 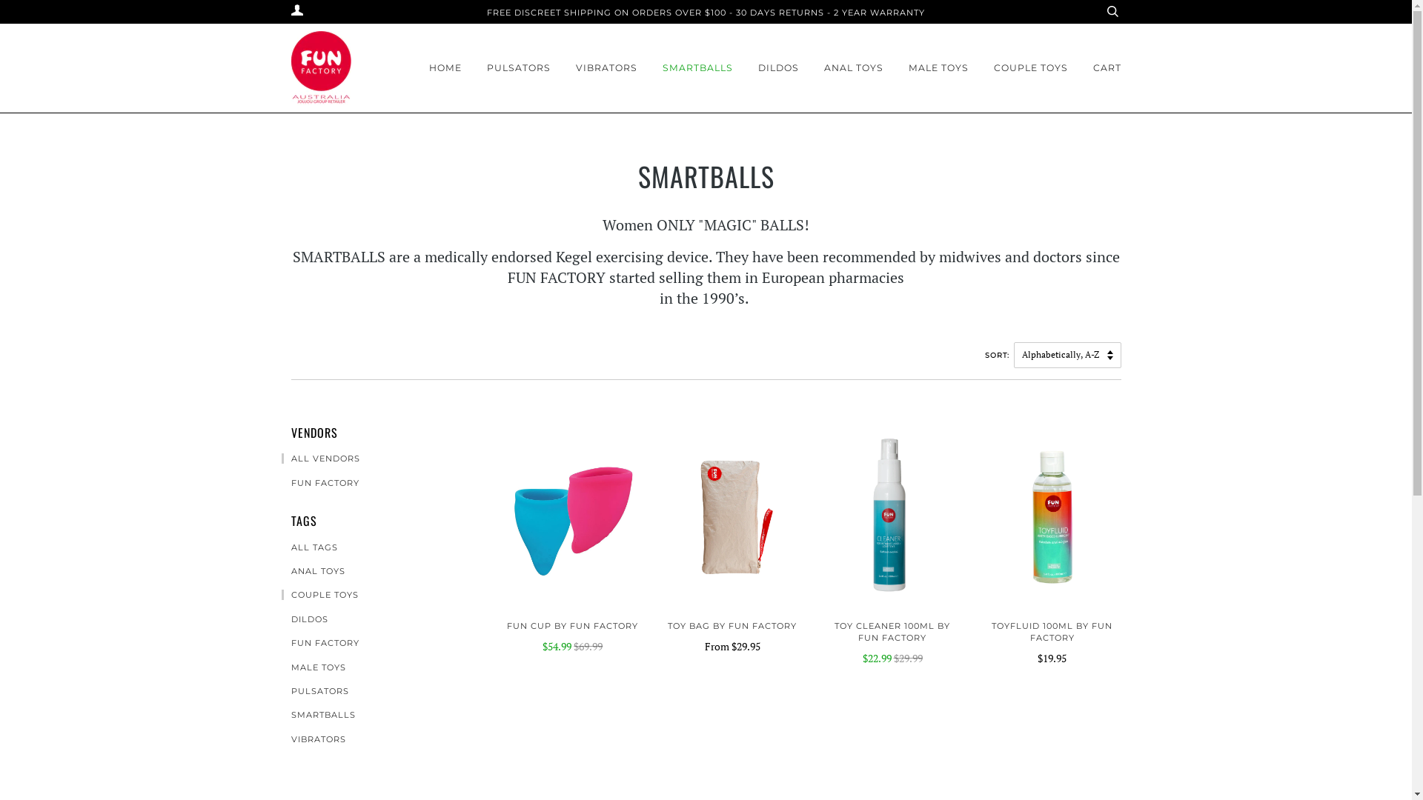 I want to click on PULSATORS, so click(x=316, y=691).